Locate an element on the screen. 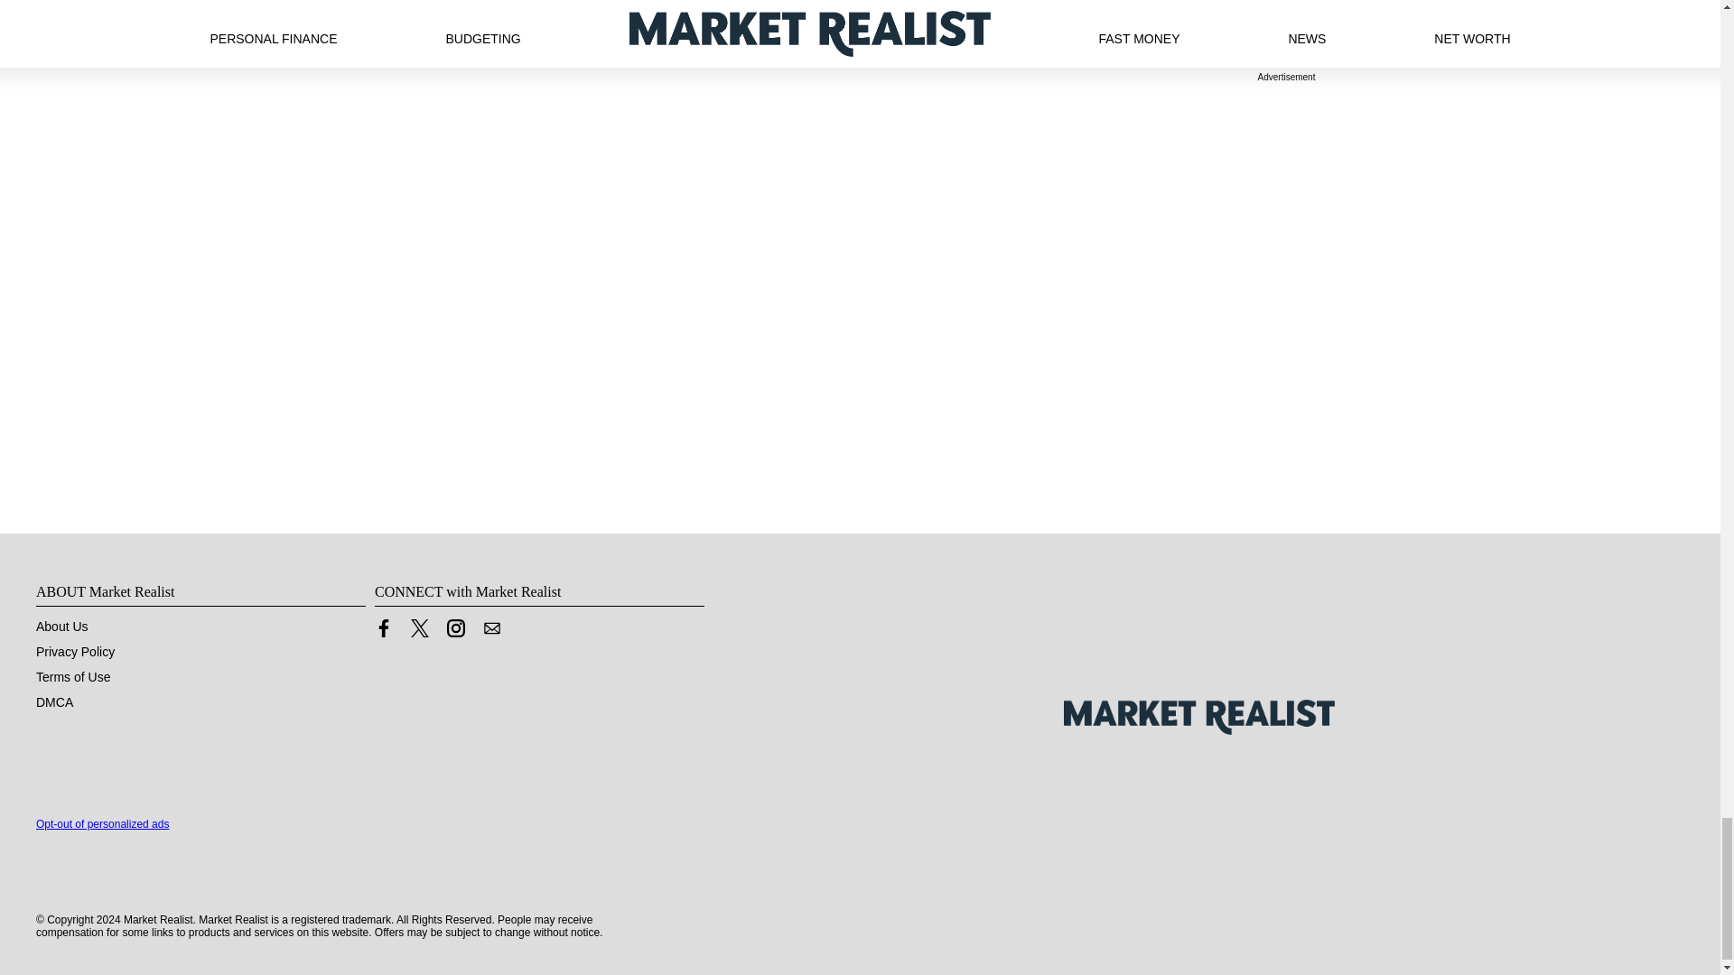  DMCA is located at coordinates (54, 702).